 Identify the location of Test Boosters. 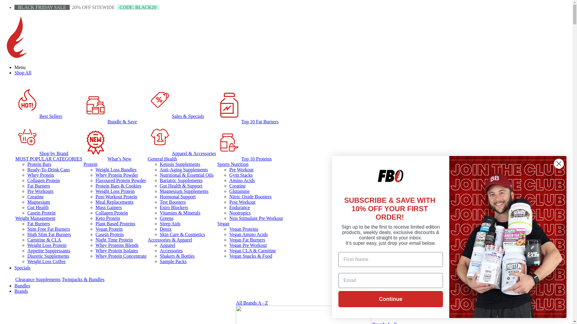
(173, 202).